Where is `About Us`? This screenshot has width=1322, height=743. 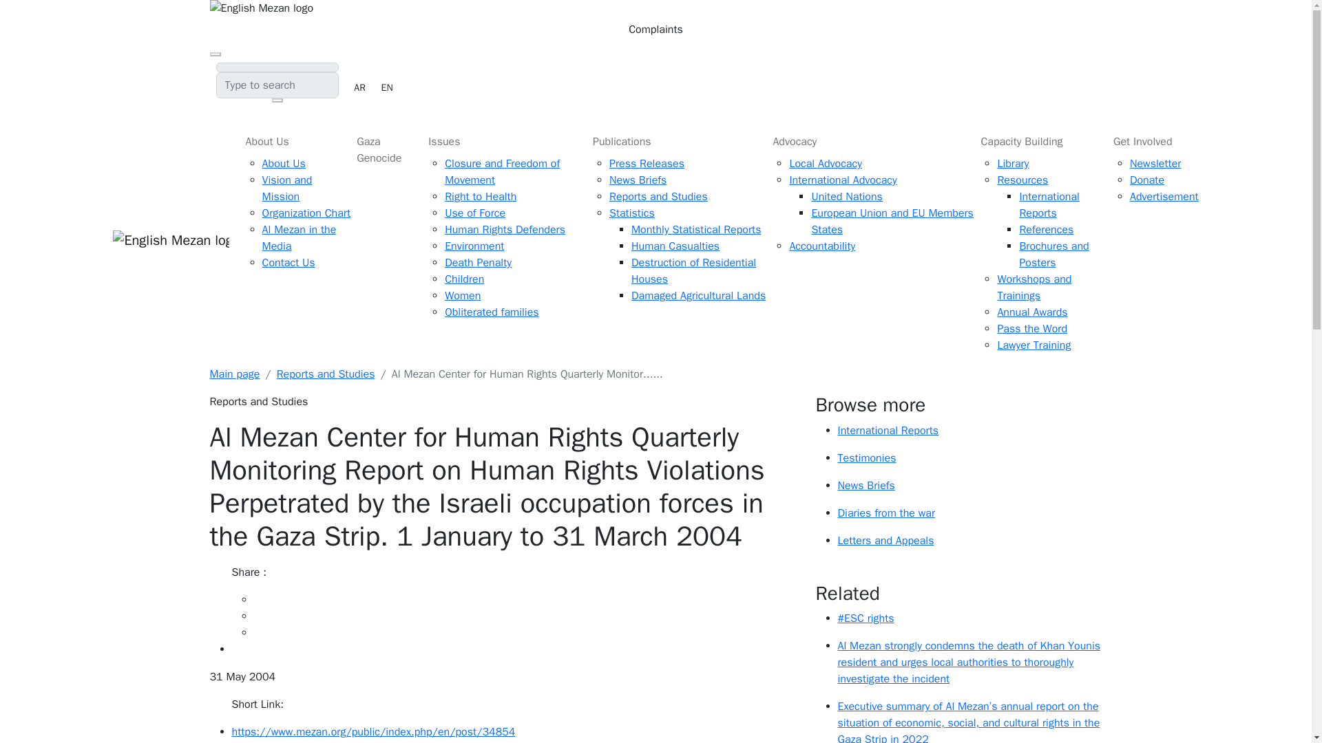 About Us is located at coordinates (284, 161).